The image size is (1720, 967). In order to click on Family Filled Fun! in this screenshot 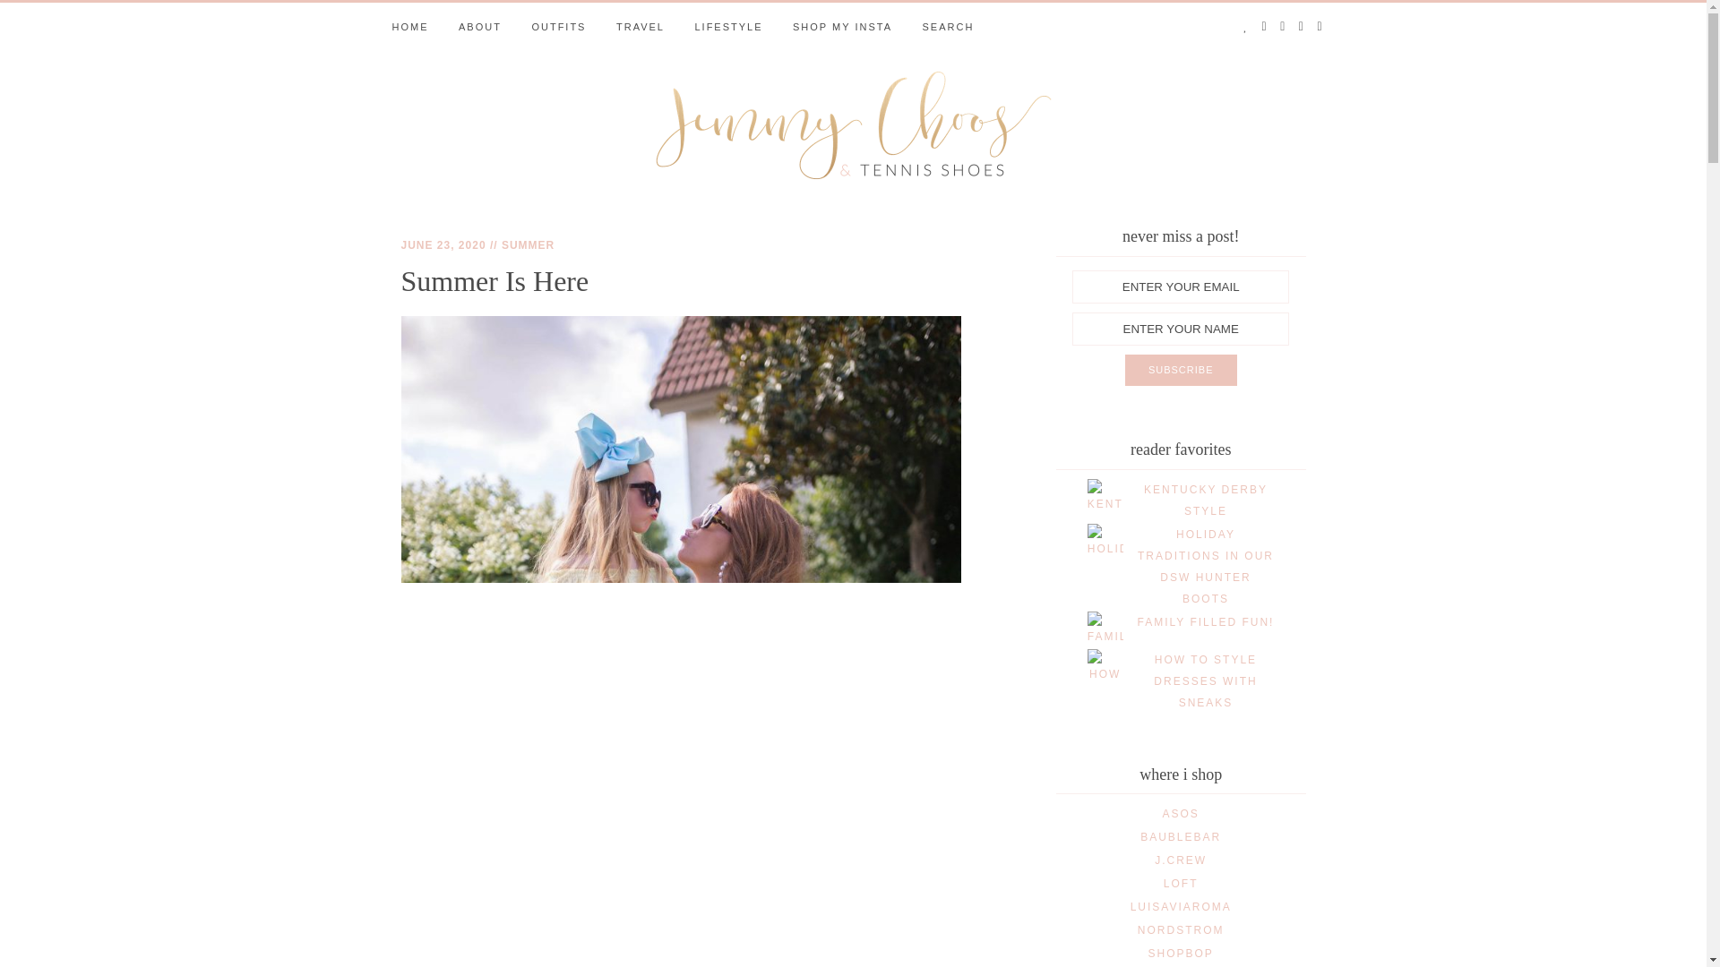, I will do `click(1206, 621)`.